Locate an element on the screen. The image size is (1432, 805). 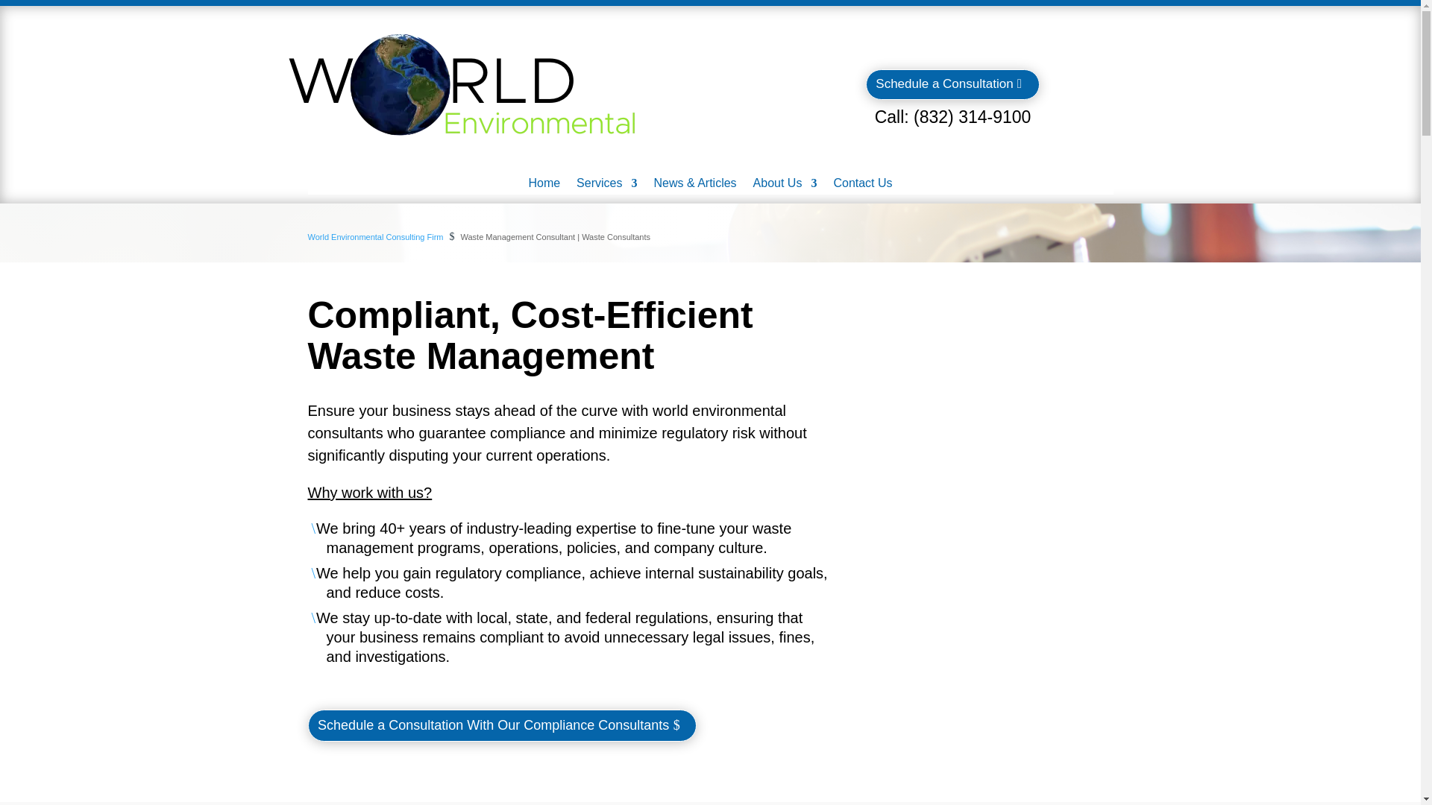
Home is located at coordinates (544, 186).